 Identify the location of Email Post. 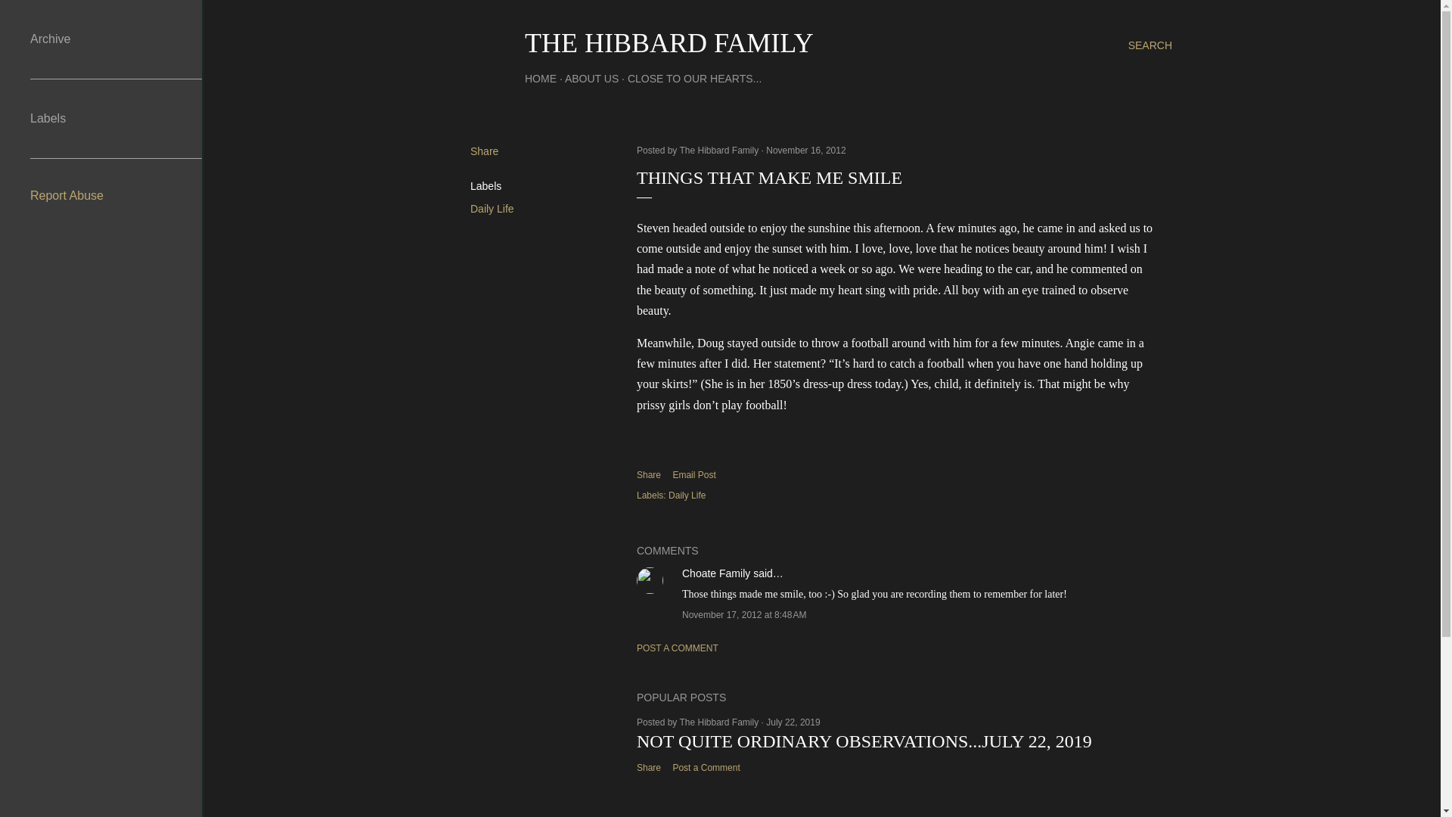
(694, 475).